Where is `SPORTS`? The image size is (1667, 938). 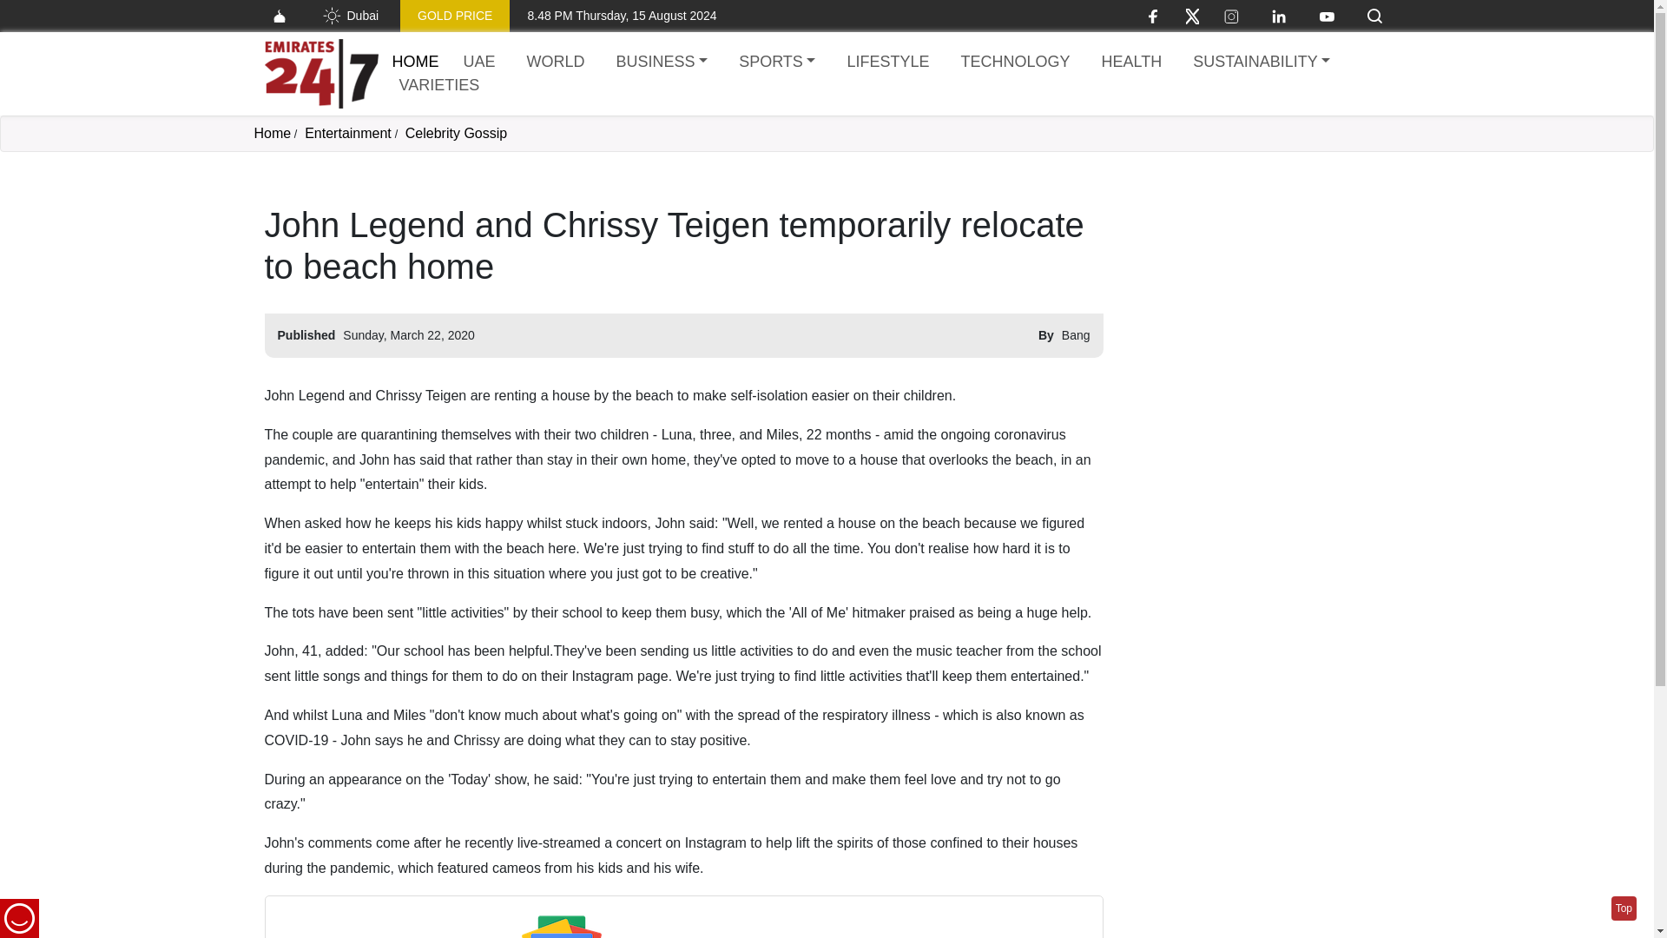
SPORTS is located at coordinates (776, 63).